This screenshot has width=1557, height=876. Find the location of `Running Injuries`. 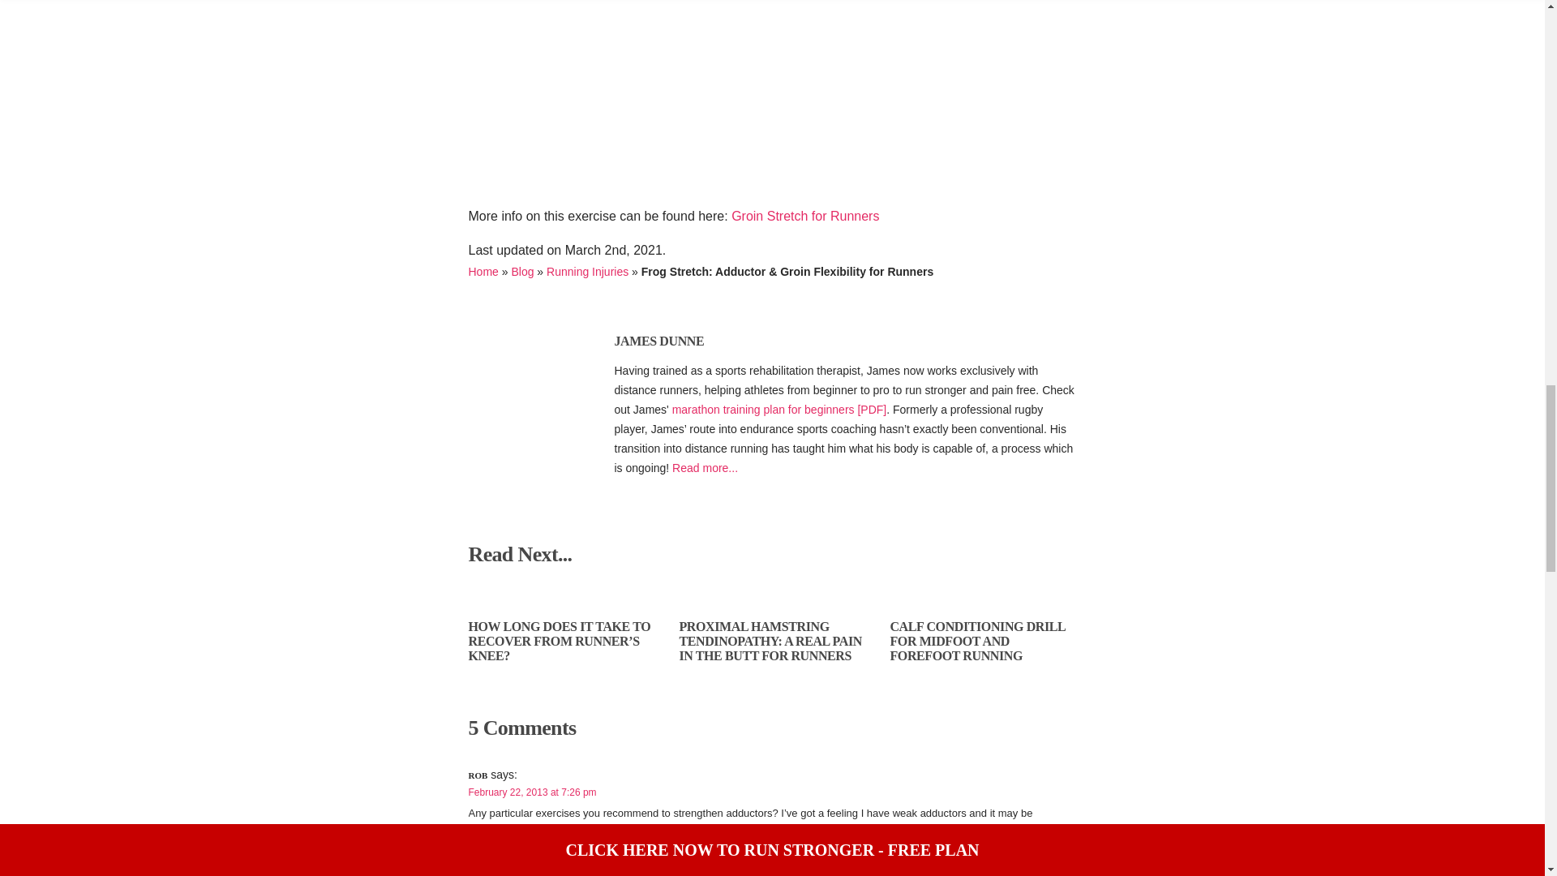

Running Injuries is located at coordinates (587, 272).